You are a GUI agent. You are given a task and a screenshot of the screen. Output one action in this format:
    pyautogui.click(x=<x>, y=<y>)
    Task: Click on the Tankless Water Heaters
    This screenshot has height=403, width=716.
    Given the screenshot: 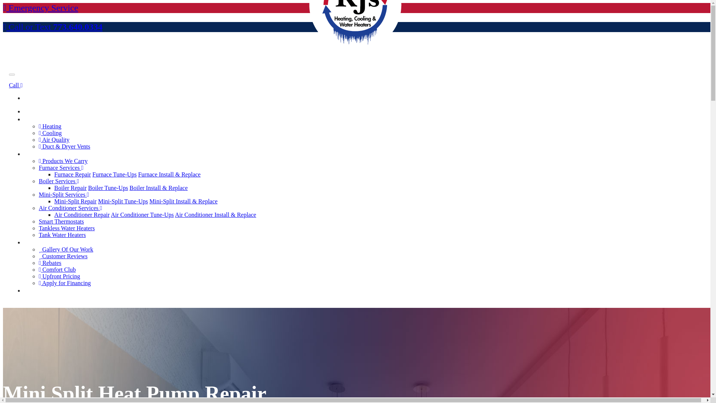 What is the action you would take?
    pyautogui.click(x=66, y=228)
    